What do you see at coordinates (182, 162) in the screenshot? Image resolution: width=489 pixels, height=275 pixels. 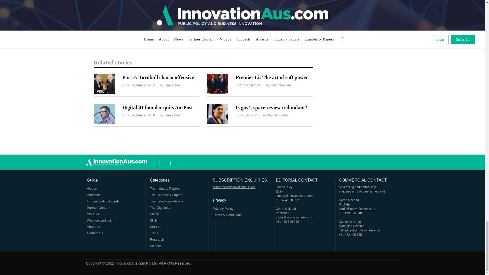 I see `ion-social-linkedin` at bounding box center [182, 162].